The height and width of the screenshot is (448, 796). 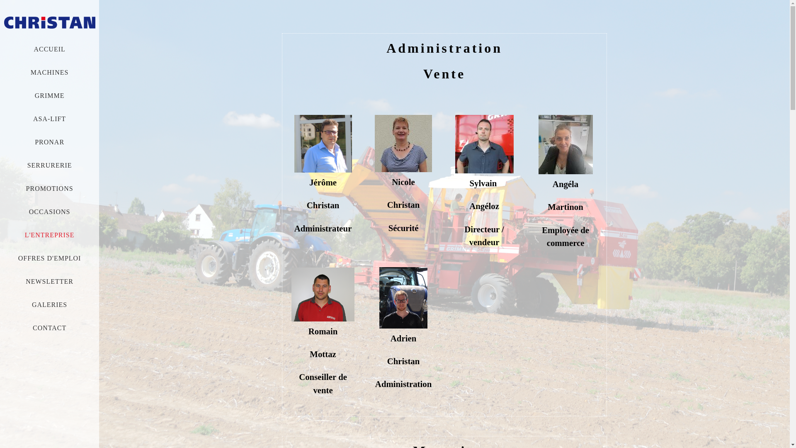 What do you see at coordinates (50, 119) in the screenshot?
I see `ASA-LIFT` at bounding box center [50, 119].